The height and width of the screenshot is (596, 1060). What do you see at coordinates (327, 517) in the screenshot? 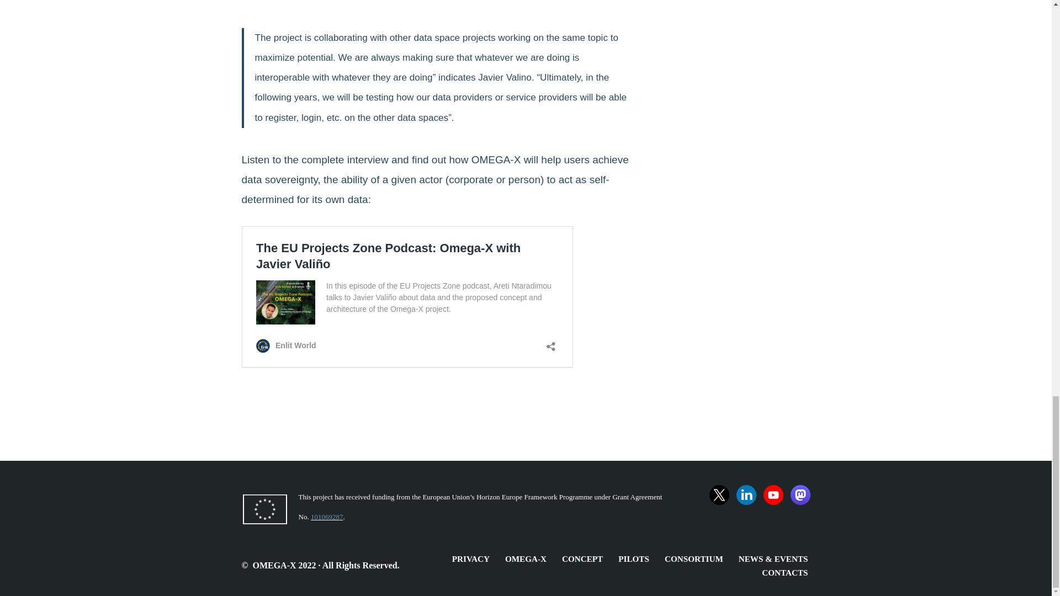
I see `101069287` at bounding box center [327, 517].